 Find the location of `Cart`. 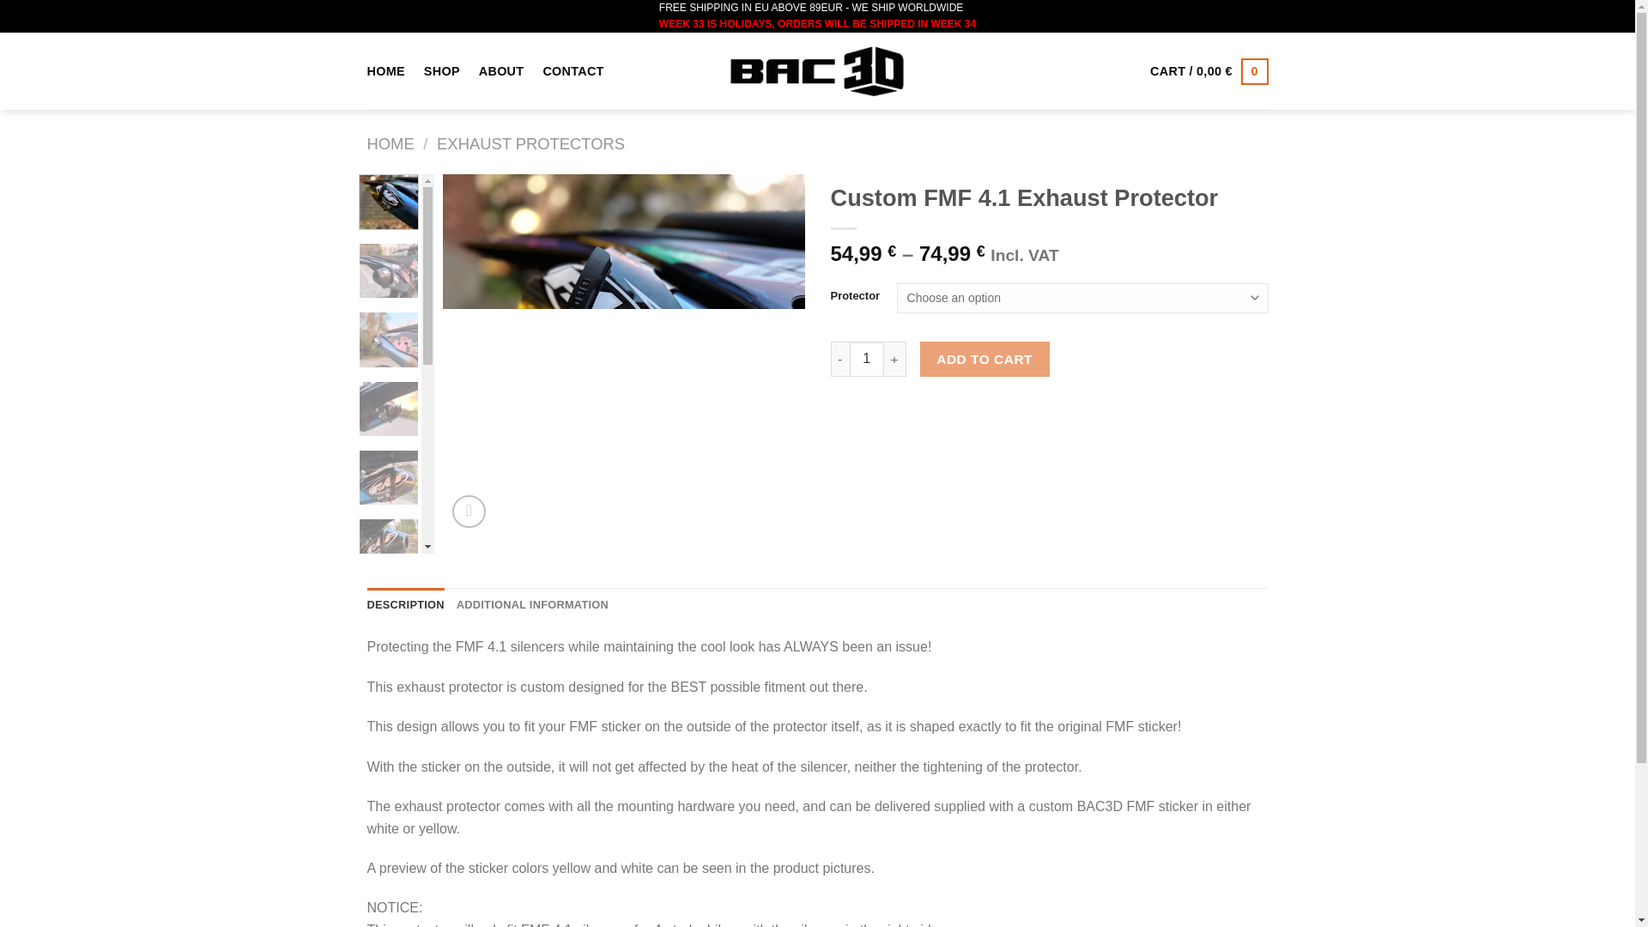

Cart is located at coordinates (1209, 70).